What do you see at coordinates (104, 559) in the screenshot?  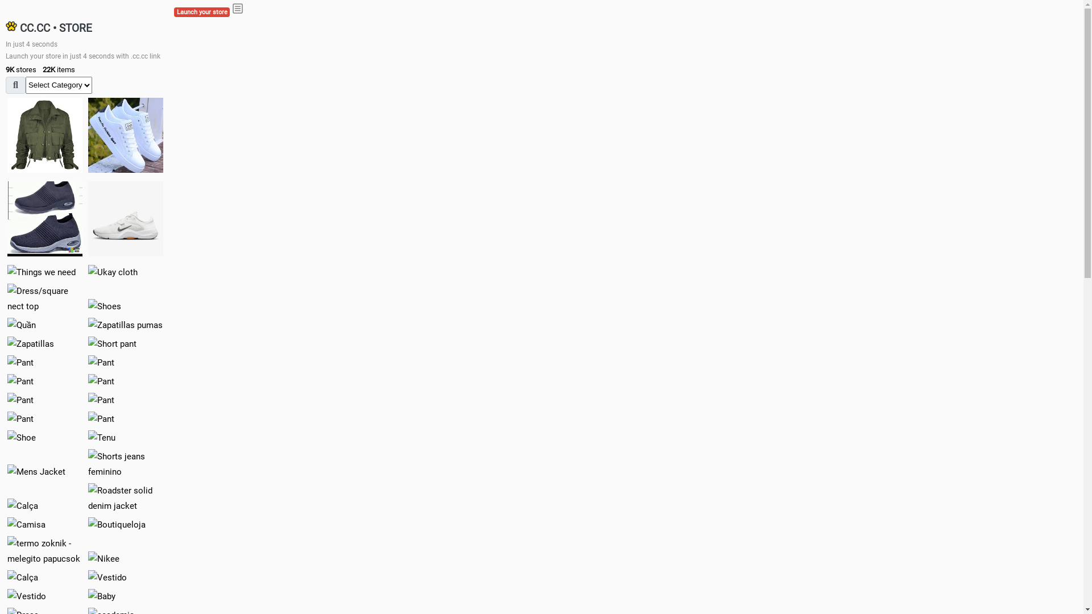 I see `Nikee` at bounding box center [104, 559].